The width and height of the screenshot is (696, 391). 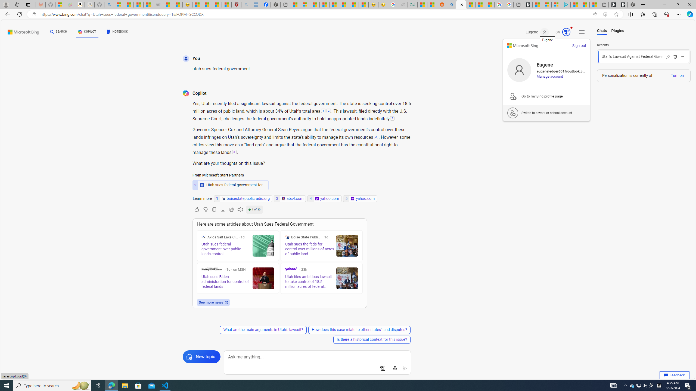 What do you see at coordinates (566, 32) in the screenshot?
I see `AutomationID: rh_meter` at bounding box center [566, 32].